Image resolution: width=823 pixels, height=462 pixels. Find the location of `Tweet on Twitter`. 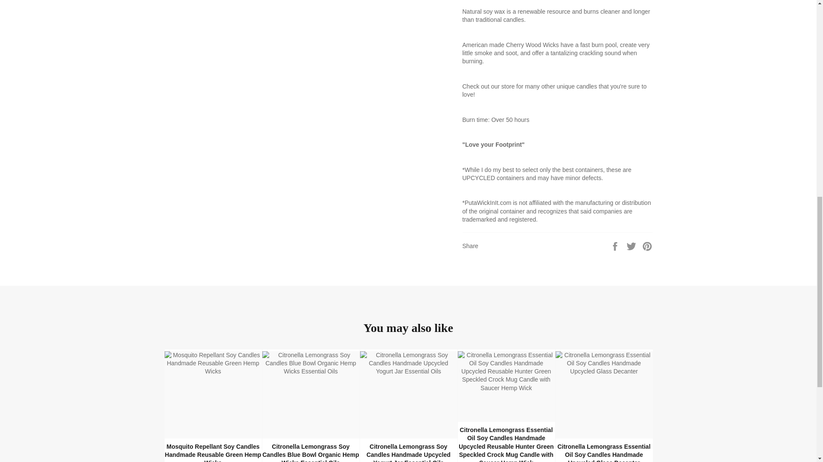

Tweet on Twitter is located at coordinates (632, 246).